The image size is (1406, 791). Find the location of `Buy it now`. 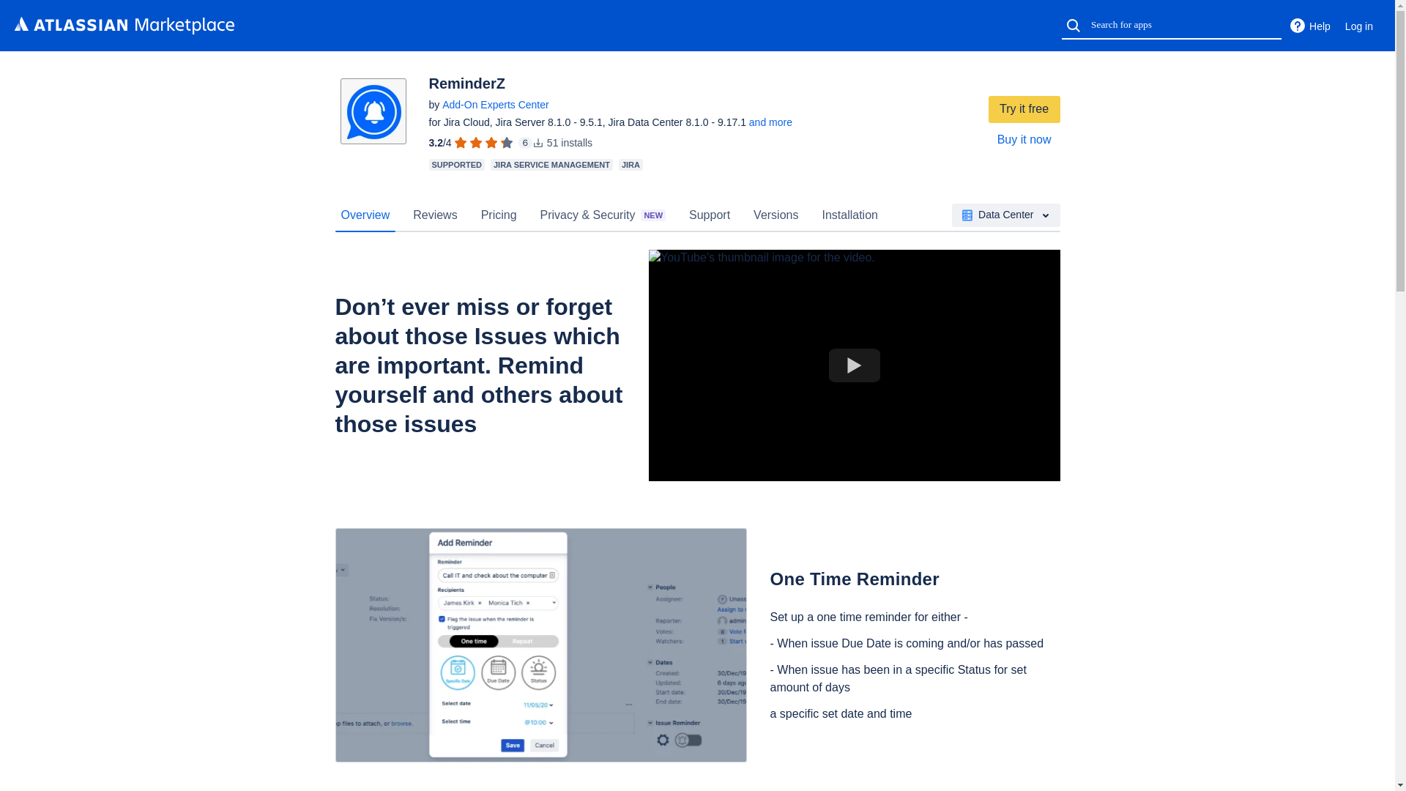

Buy it now is located at coordinates (1024, 139).